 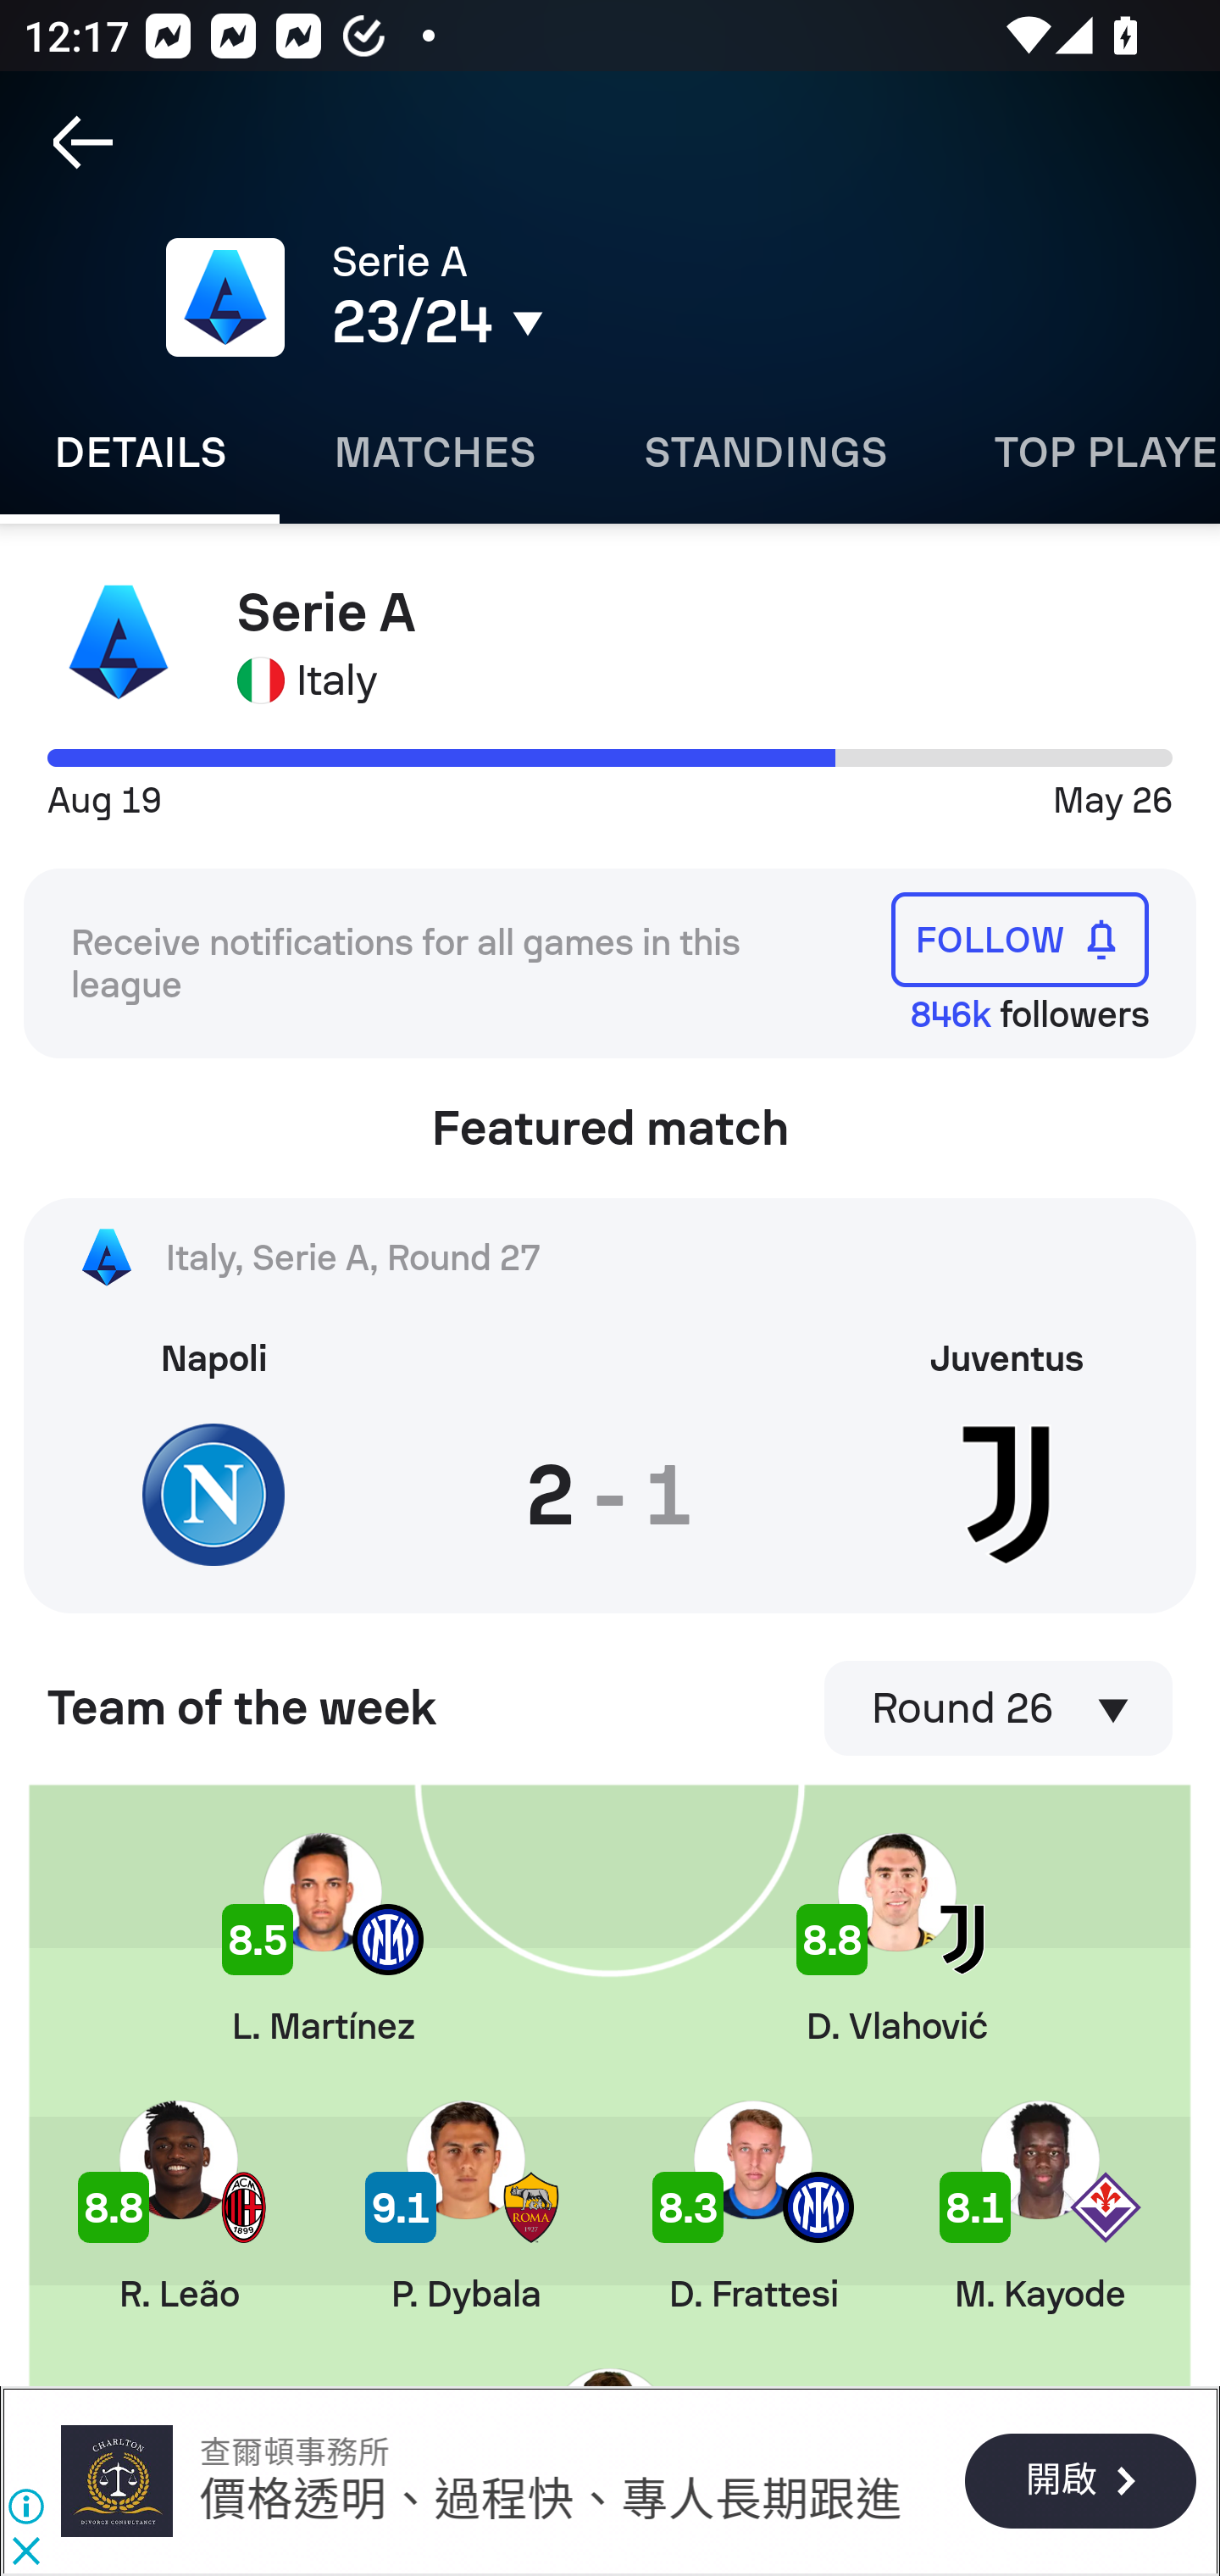 I want to click on 開啟, so click(x=1079, y=2483).